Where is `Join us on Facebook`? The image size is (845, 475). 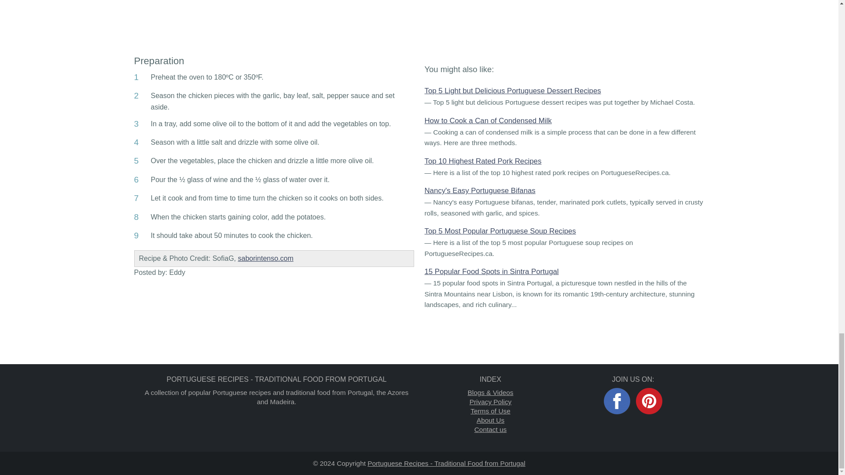
Join us on Facebook is located at coordinates (617, 401).